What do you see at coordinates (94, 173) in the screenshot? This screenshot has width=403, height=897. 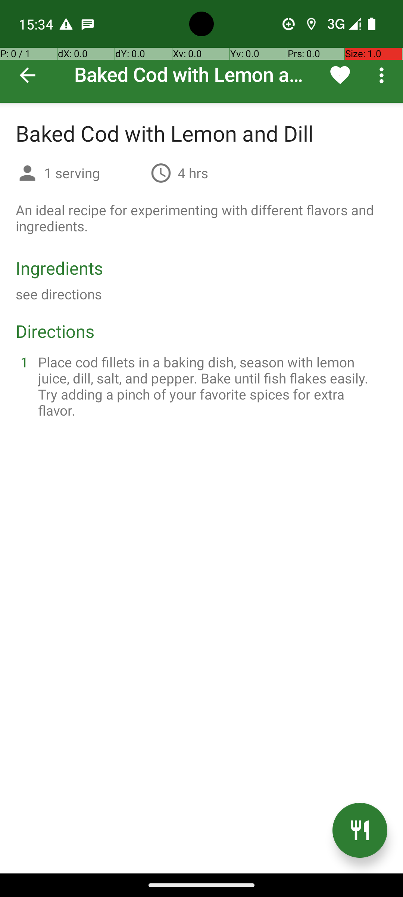 I see `1 serving` at bounding box center [94, 173].